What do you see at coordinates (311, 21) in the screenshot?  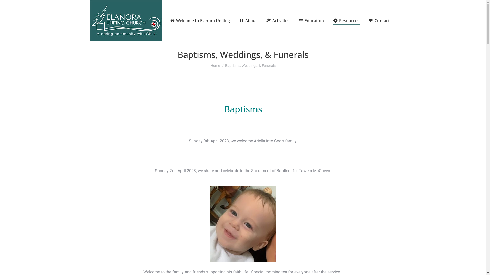 I see `Education` at bounding box center [311, 21].